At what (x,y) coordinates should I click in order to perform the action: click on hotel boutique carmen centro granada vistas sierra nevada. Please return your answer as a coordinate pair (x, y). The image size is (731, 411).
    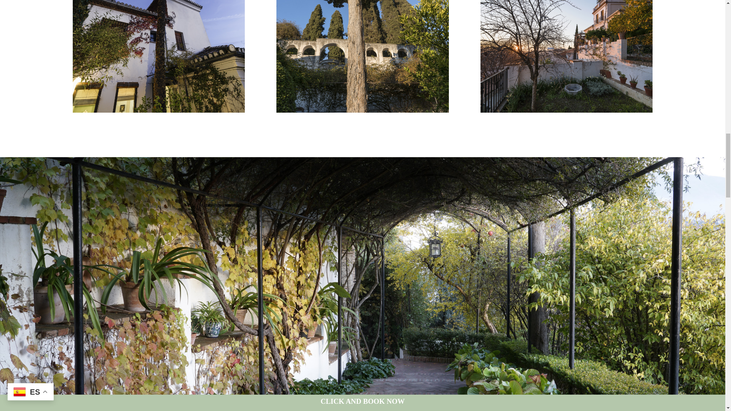
    Looking at the image, I should click on (362, 56).